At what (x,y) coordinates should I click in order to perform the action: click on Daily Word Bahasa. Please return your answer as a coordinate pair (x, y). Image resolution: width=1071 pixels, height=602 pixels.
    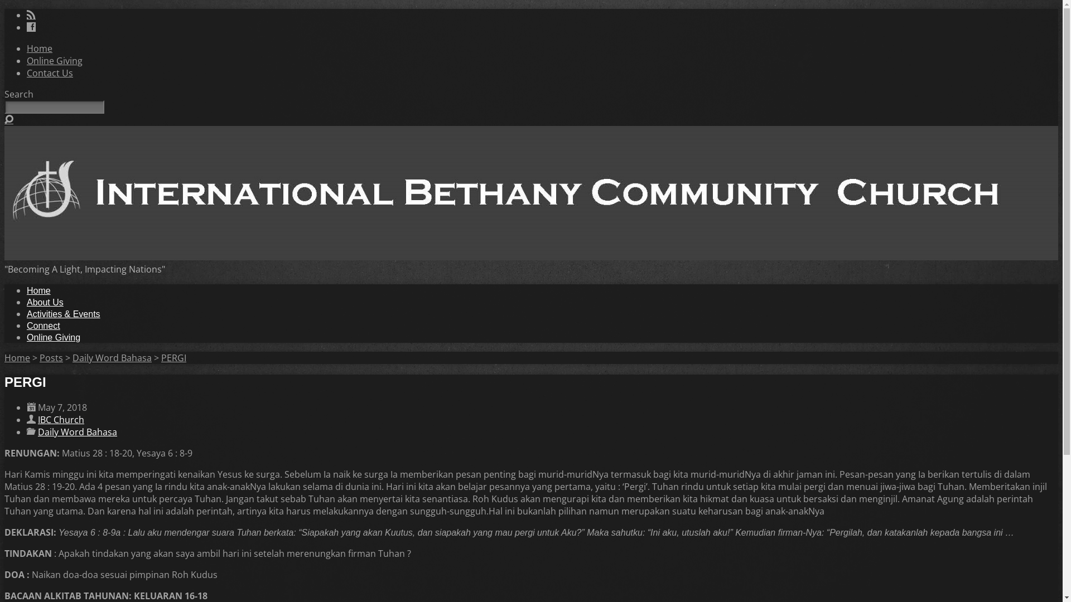
    Looking at the image, I should click on (78, 432).